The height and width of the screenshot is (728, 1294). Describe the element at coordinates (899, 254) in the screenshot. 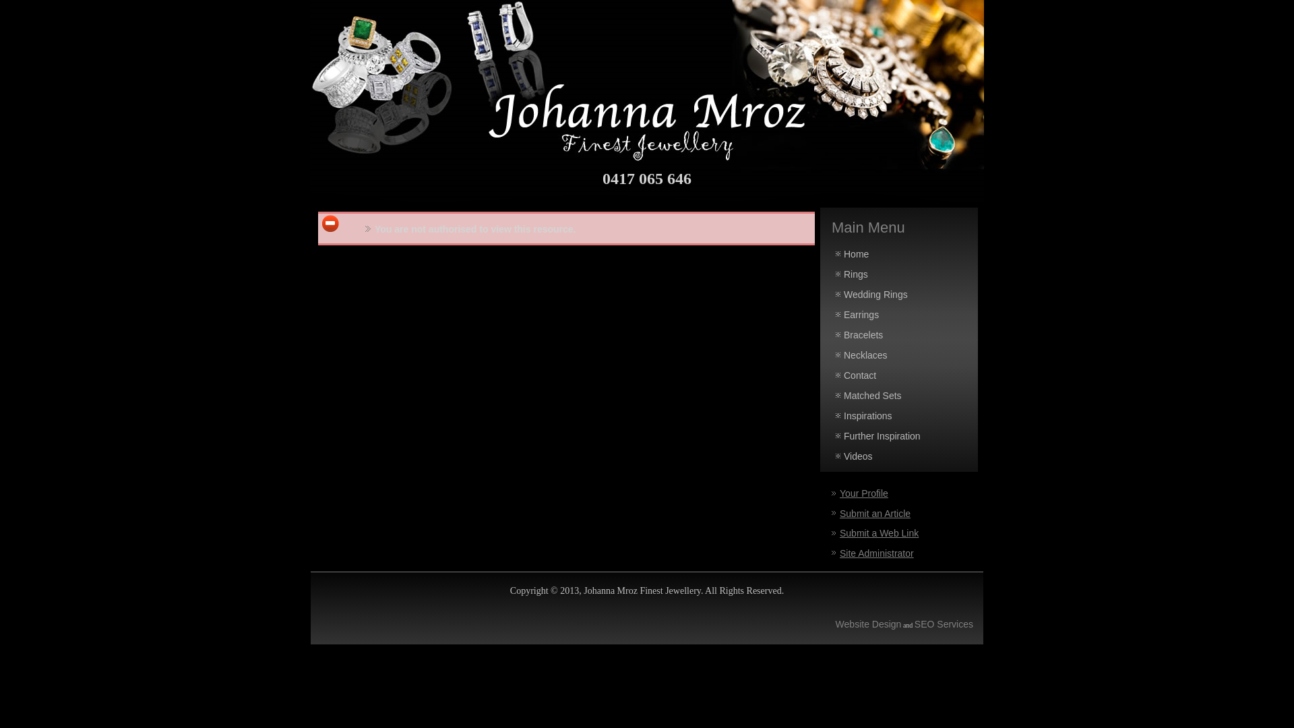

I see `Home` at that location.